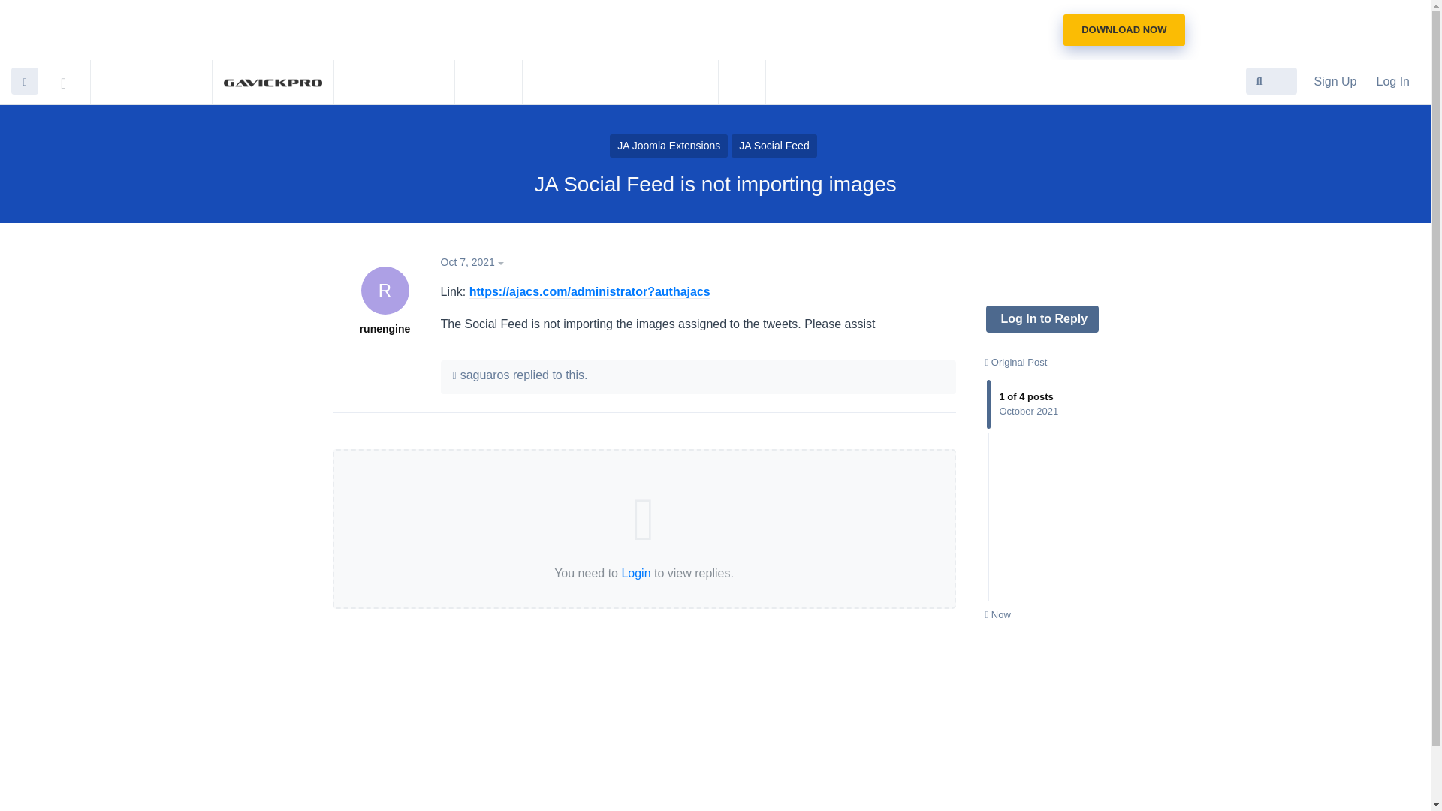  Describe the element at coordinates (384, 301) in the screenshot. I see `Log In to Reply` at that location.